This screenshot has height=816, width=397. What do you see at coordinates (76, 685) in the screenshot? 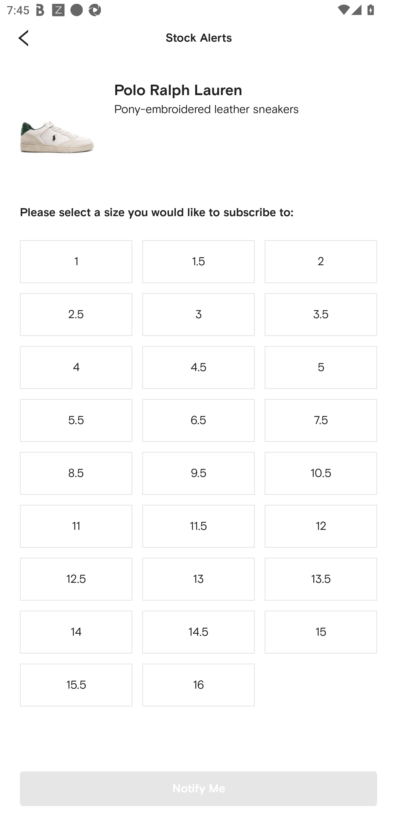
I see `15.5` at bounding box center [76, 685].